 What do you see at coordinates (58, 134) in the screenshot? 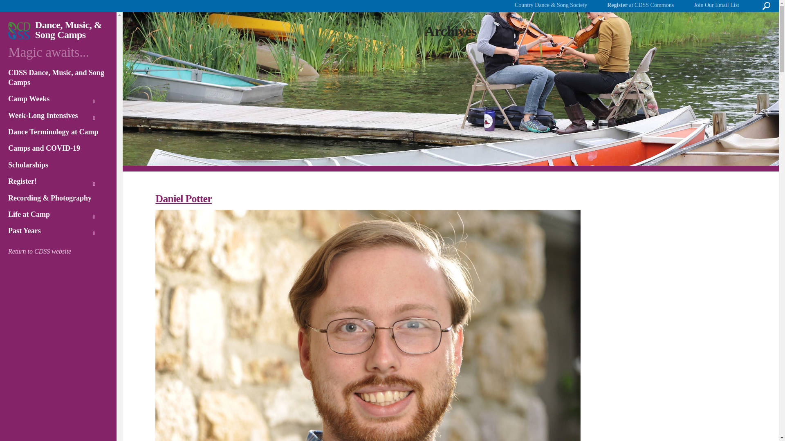
I see `Dance Terminology at Camp` at bounding box center [58, 134].